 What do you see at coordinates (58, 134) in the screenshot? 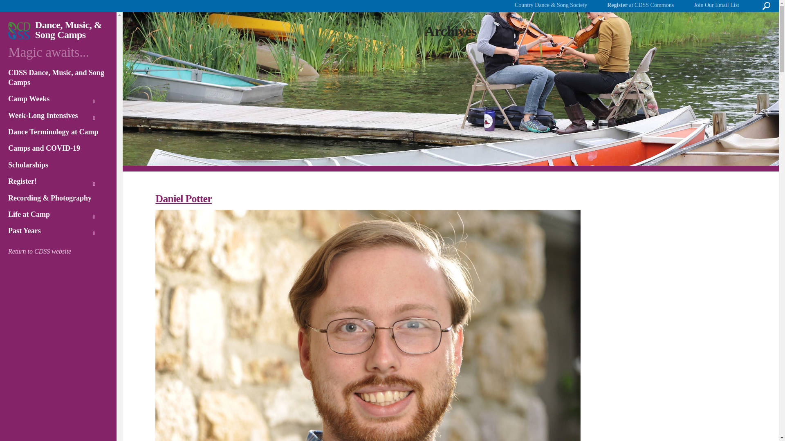
I see `Dance Terminology at Camp` at bounding box center [58, 134].